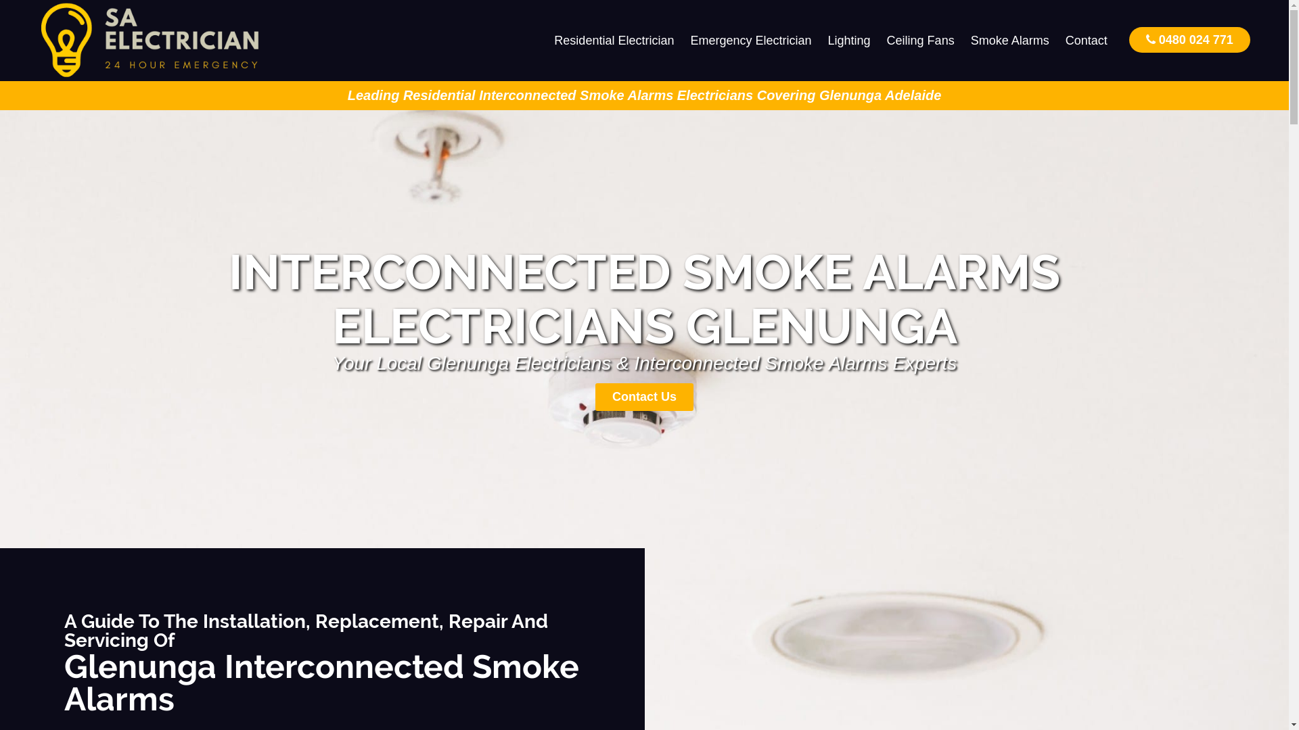 The width and height of the screenshot is (1299, 730). I want to click on Ceiling Fans, so click(921, 41).